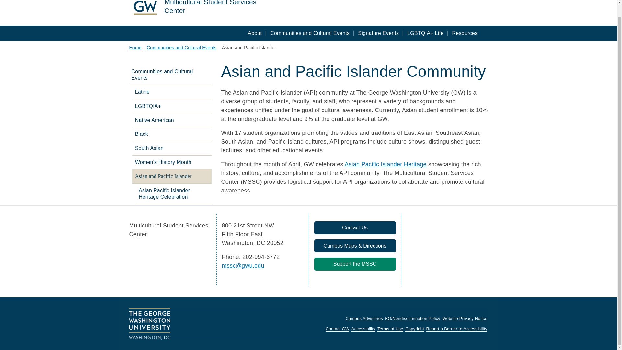 The width and height of the screenshot is (622, 350). Describe the element at coordinates (378, 33) in the screenshot. I see `Signature Events` at that location.